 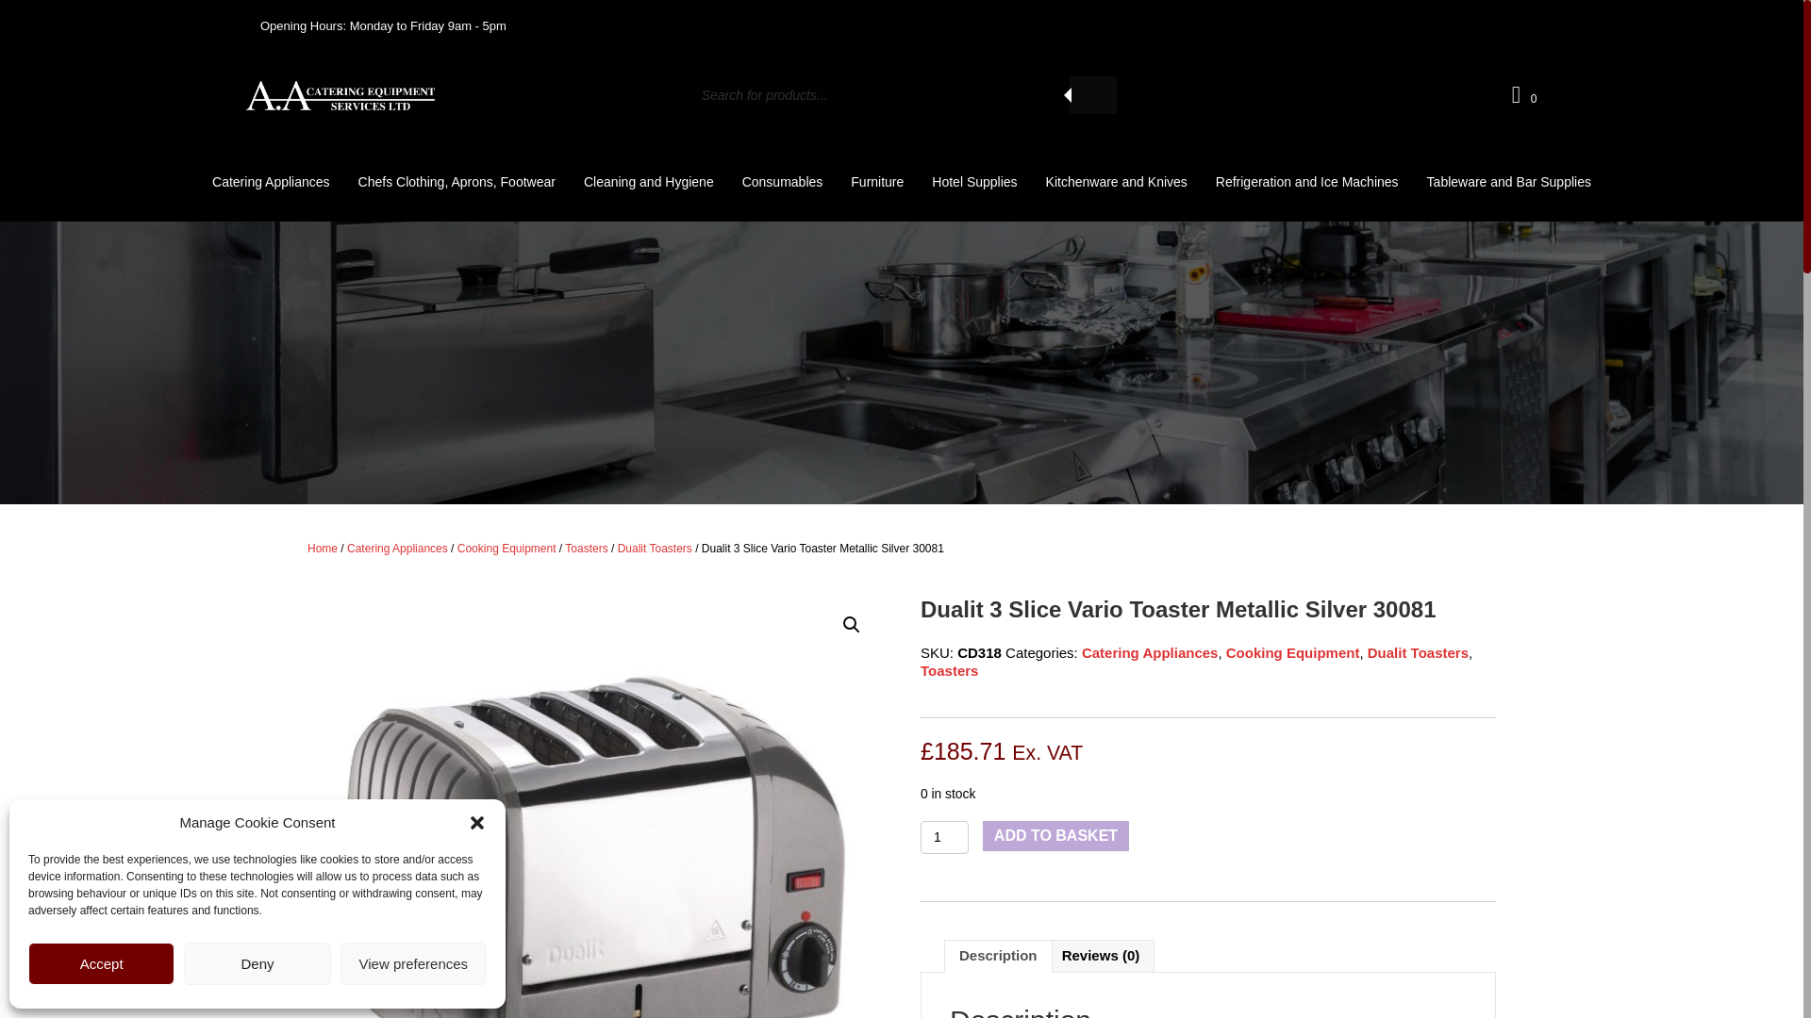 What do you see at coordinates (648, 181) in the screenshot?
I see `Cleaning and Hygiene` at bounding box center [648, 181].